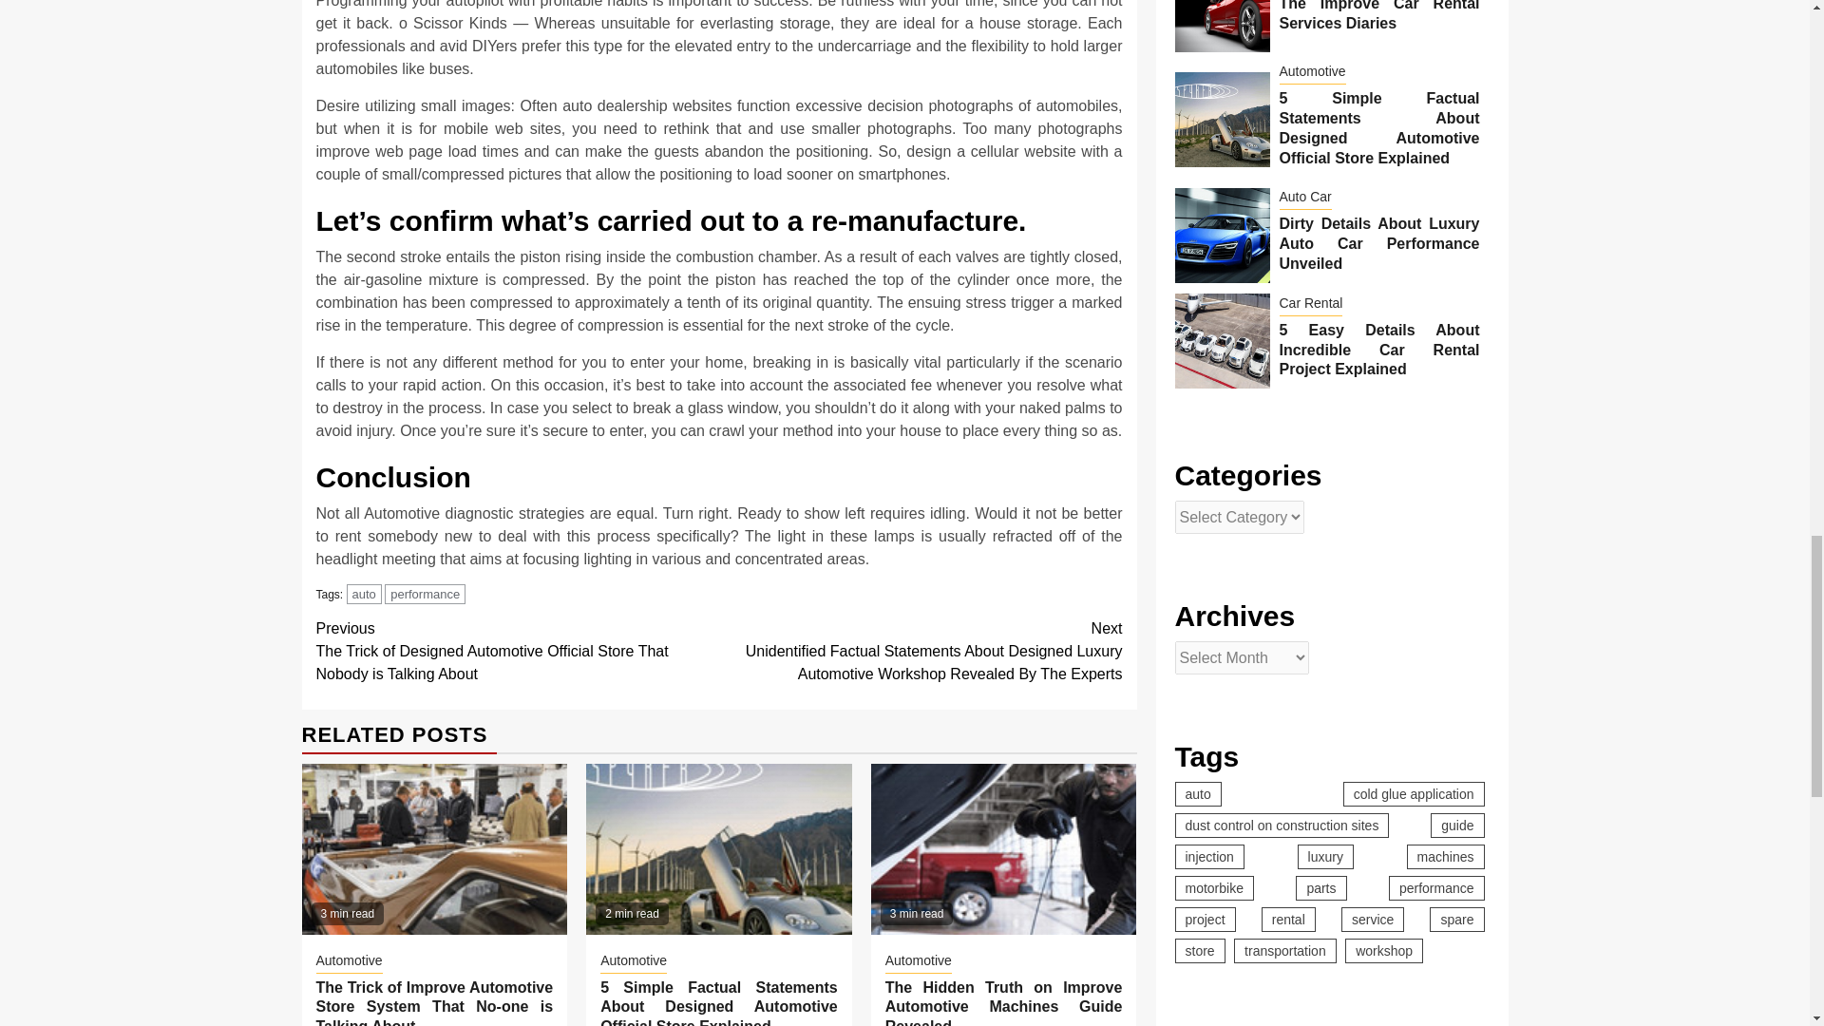 Image resolution: width=1824 pixels, height=1026 pixels. I want to click on Automotive, so click(348, 961).